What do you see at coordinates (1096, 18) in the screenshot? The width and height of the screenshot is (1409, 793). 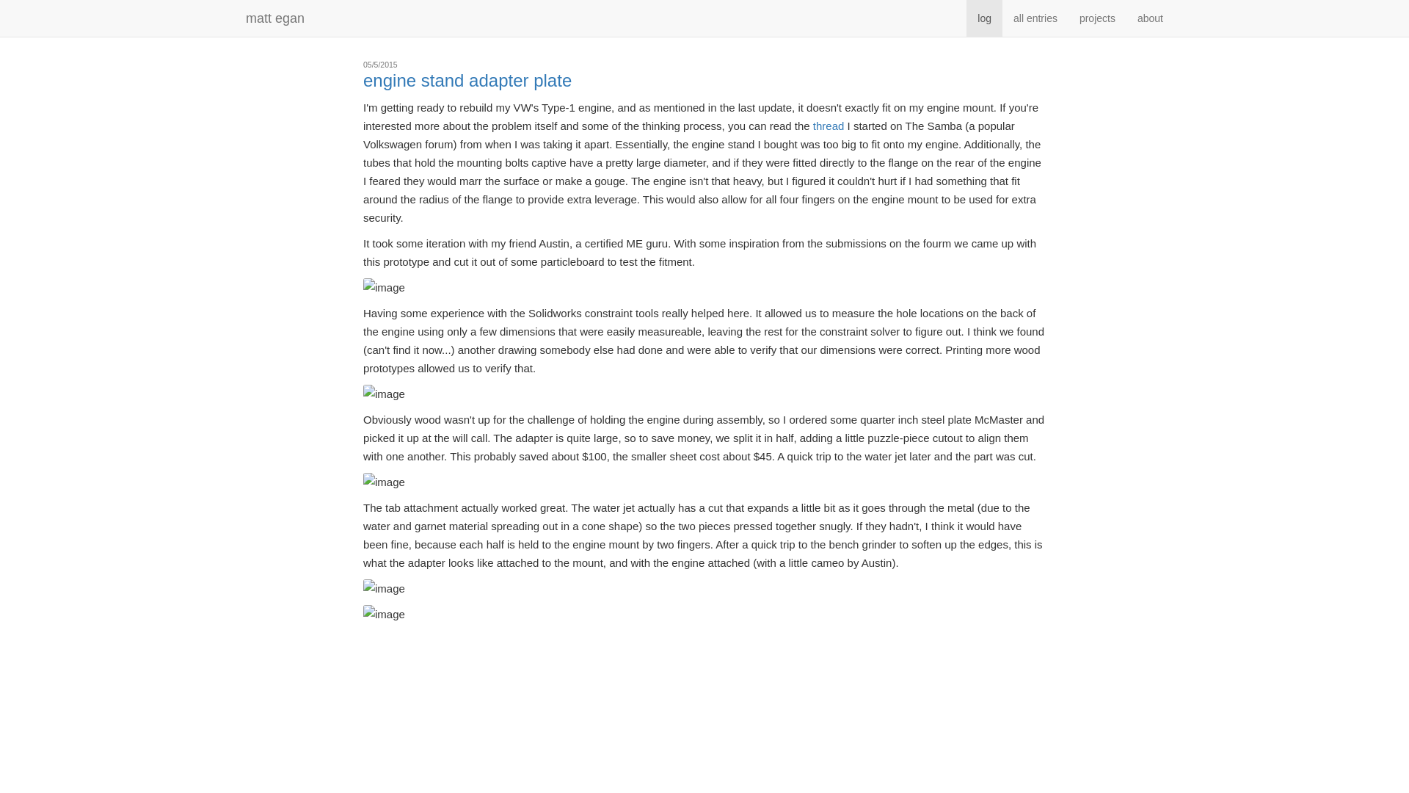 I see `projects` at bounding box center [1096, 18].